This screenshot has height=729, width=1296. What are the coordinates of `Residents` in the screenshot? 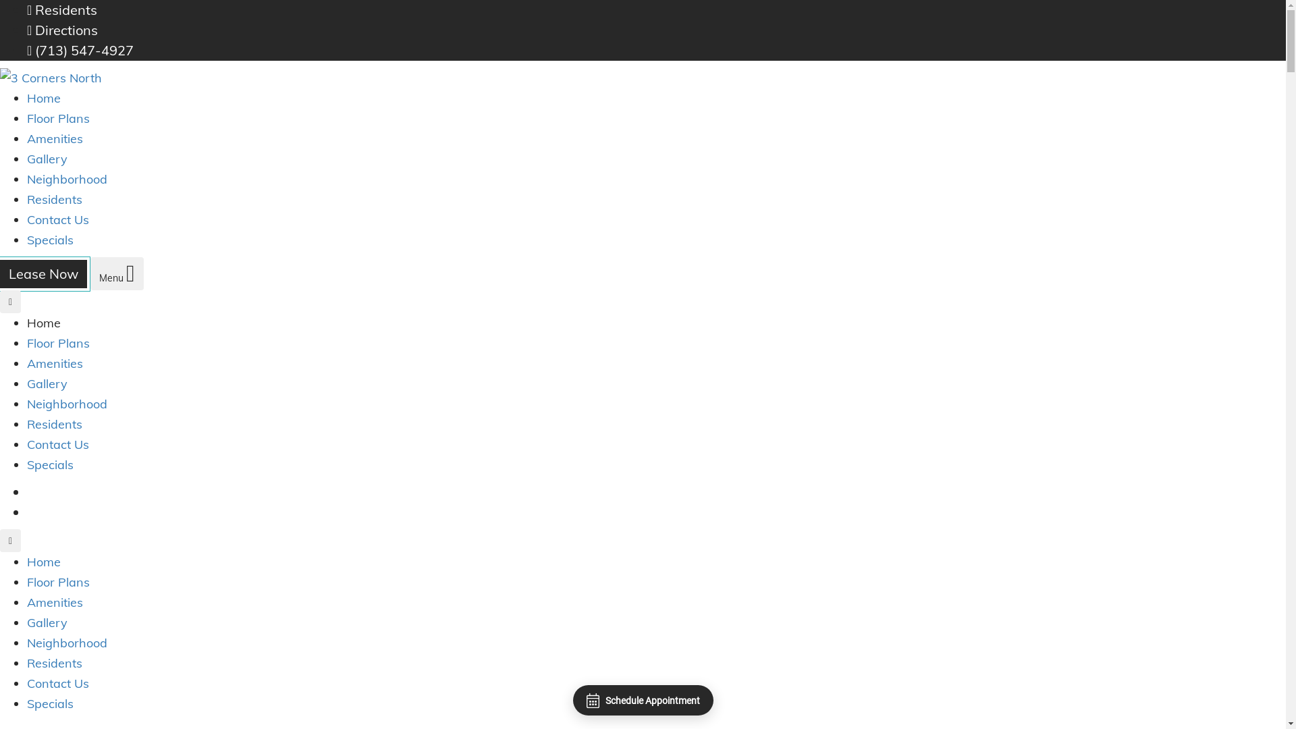 It's located at (62, 9).